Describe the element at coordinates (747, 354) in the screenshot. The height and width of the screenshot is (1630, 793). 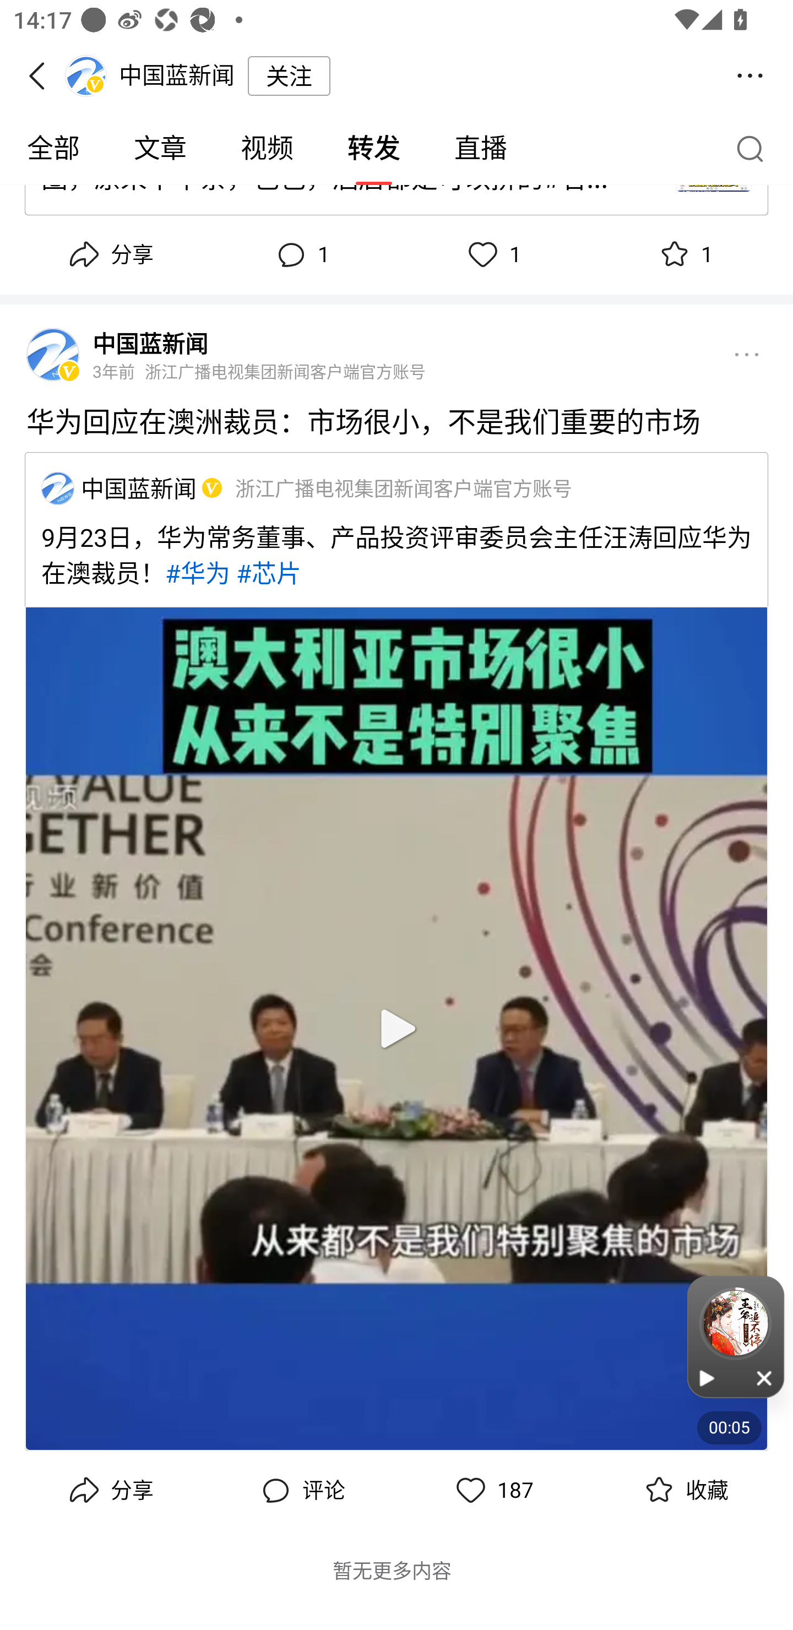
I see `更多` at that location.